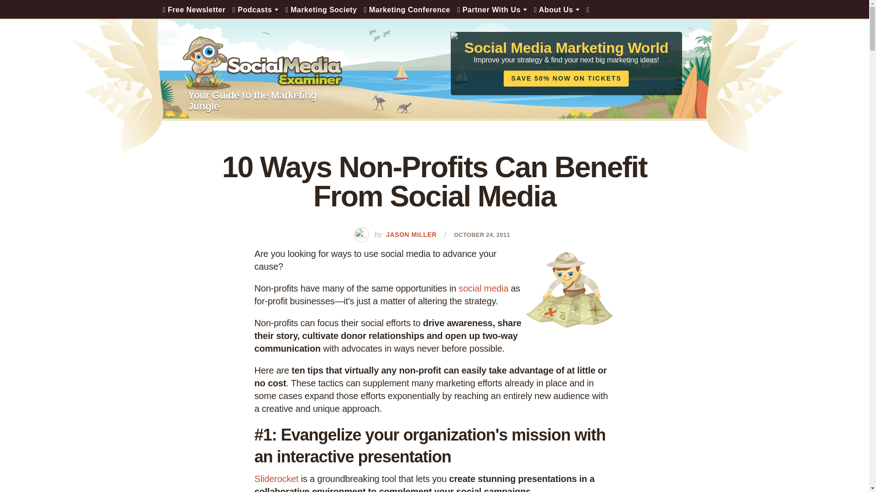 The image size is (876, 492). What do you see at coordinates (276, 478) in the screenshot?
I see `Sliderocket` at bounding box center [276, 478].